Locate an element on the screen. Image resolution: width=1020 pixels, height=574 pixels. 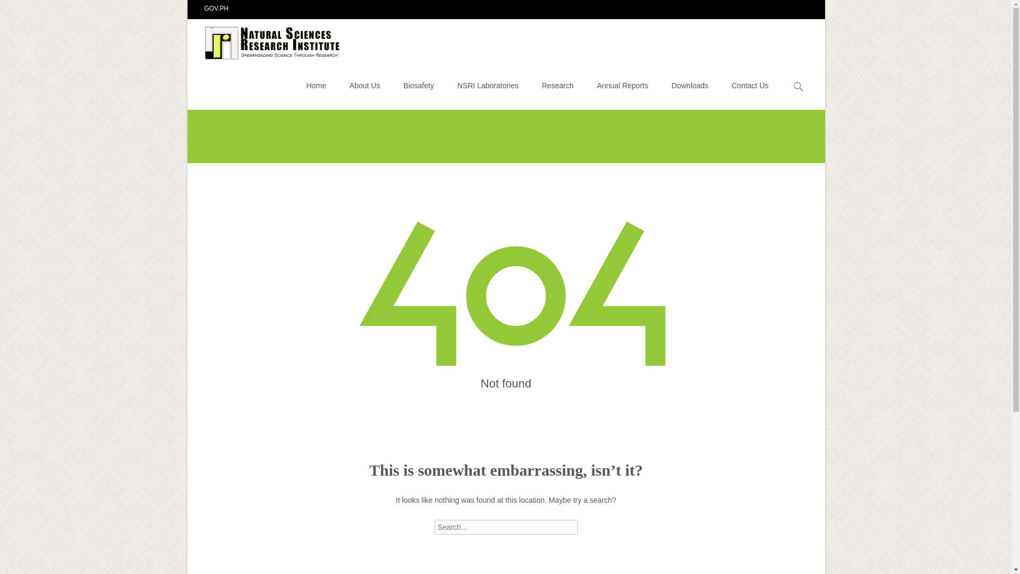
Search for: is located at coordinates (798, 87).